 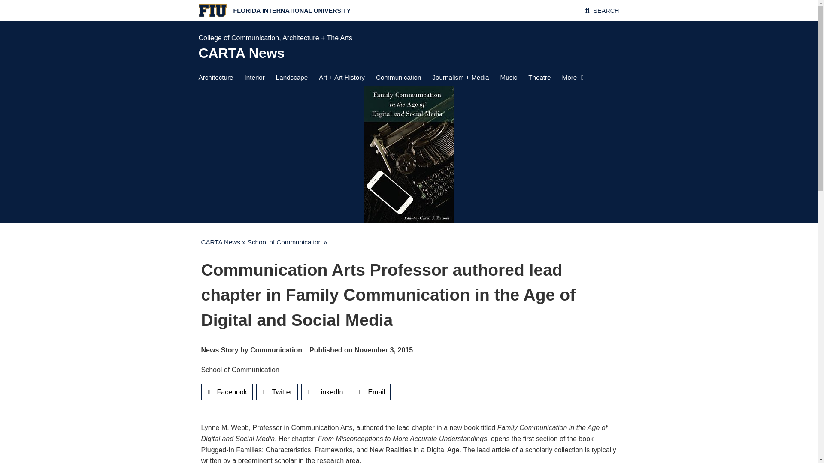 What do you see at coordinates (254, 77) in the screenshot?
I see `Interior` at bounding box center [254, 77].